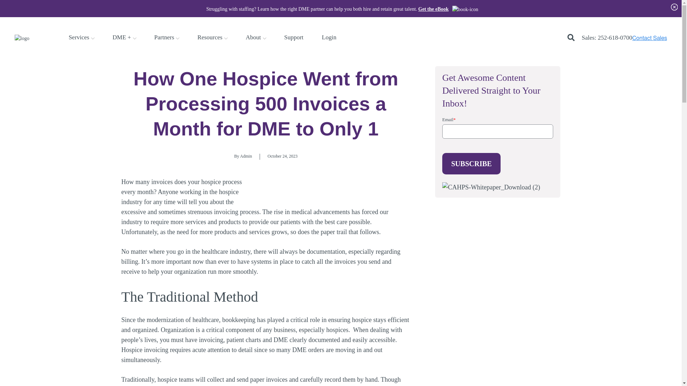 The width and height of the screenshot is (687, 386). What do you see at coordinates (22, 38) in the screenshot?
I see `logo` at bounding box center [22, 38].